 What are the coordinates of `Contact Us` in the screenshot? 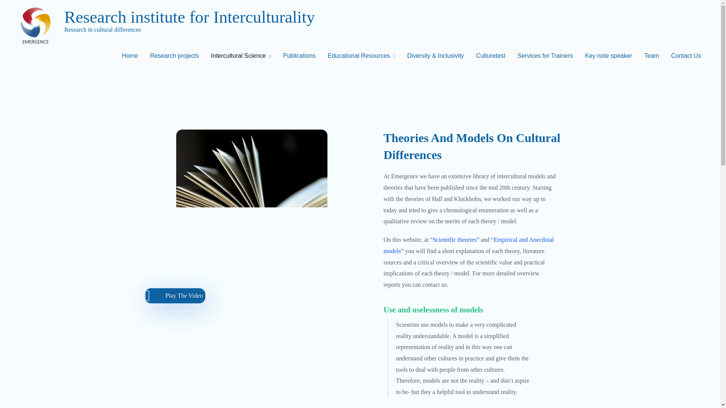 It's located at (686, 56).